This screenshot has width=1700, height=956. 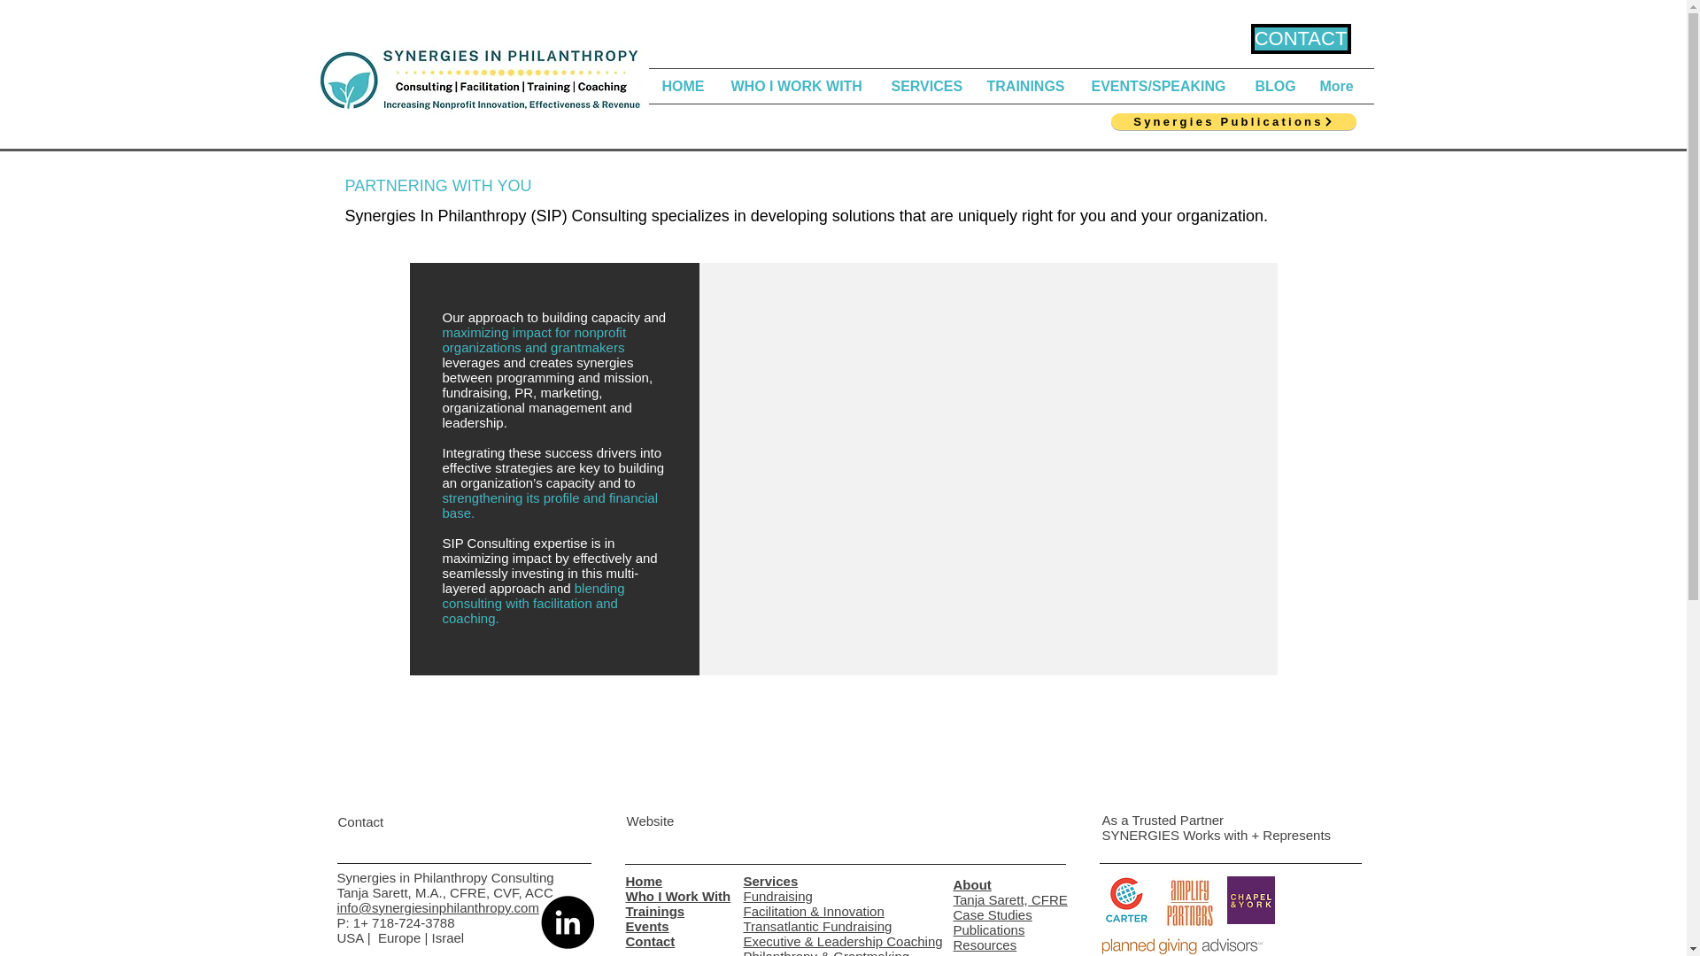 I want to click on Home, so click(x=644, y=882).